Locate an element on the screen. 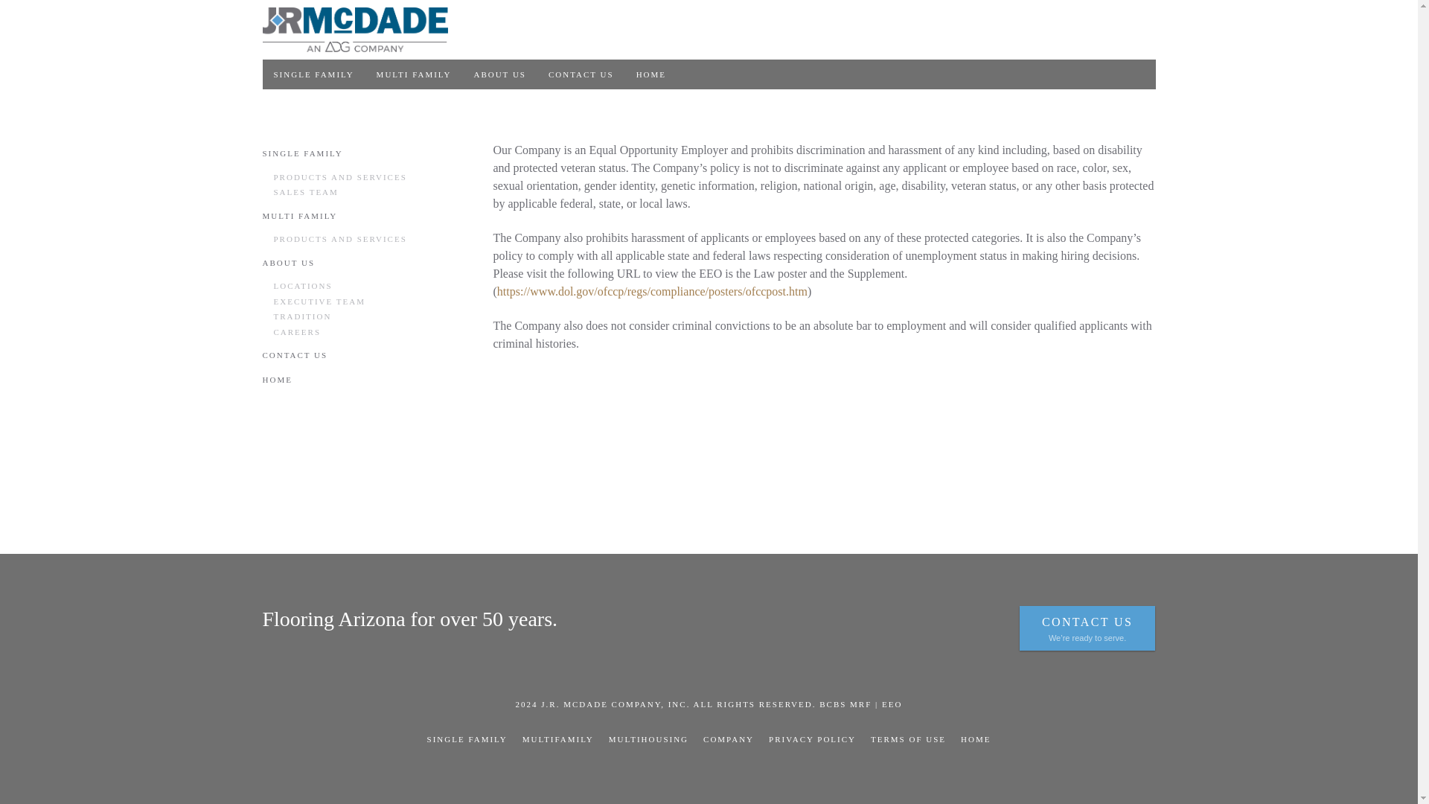 The width and height of the screenshot is (1429, 804). SALES TEAM is located at coordinates (368, 192).